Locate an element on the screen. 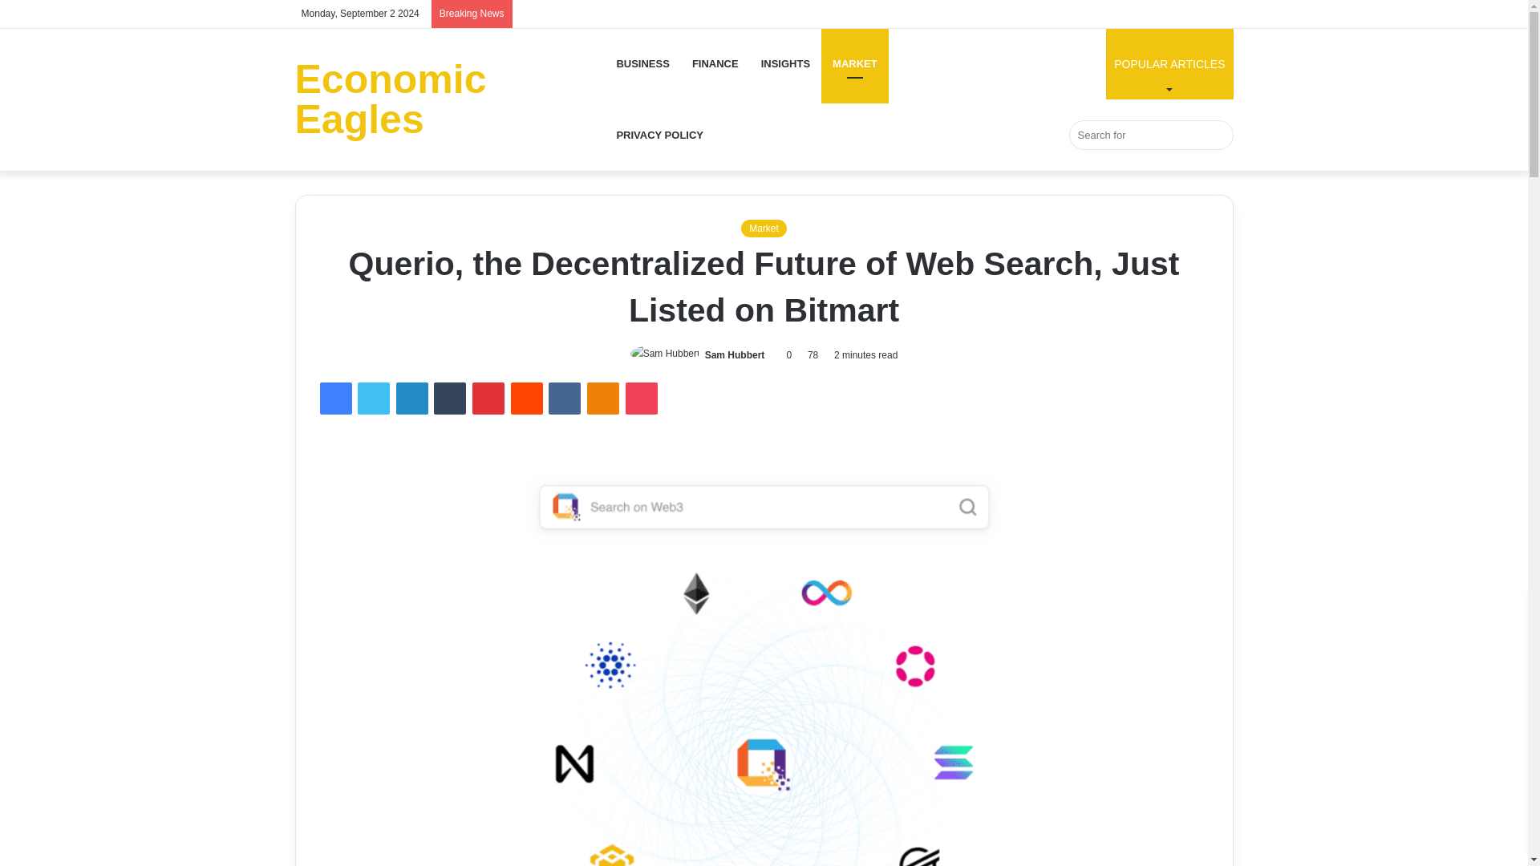  Reddit is located at coordinates (527, 399).